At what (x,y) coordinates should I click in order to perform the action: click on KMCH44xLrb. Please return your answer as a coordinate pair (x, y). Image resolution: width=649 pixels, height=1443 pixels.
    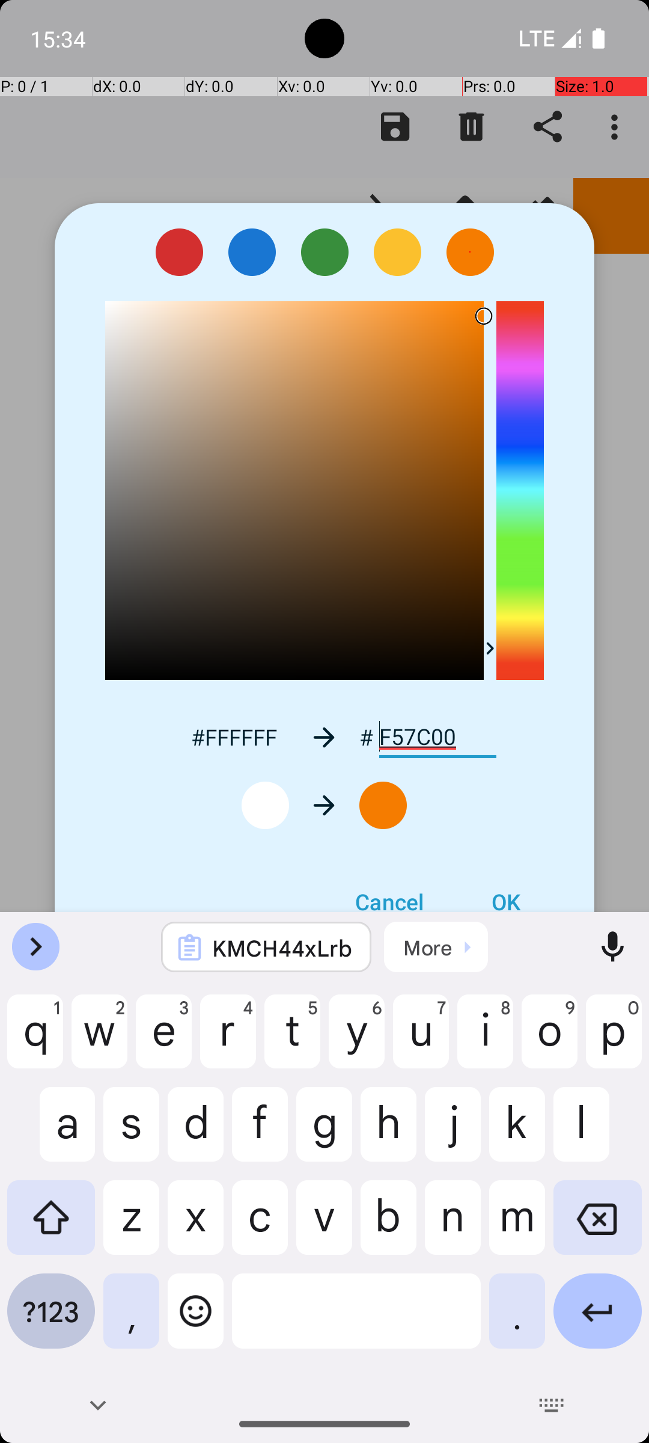
    Looking at the image, I should click on (282, 948).